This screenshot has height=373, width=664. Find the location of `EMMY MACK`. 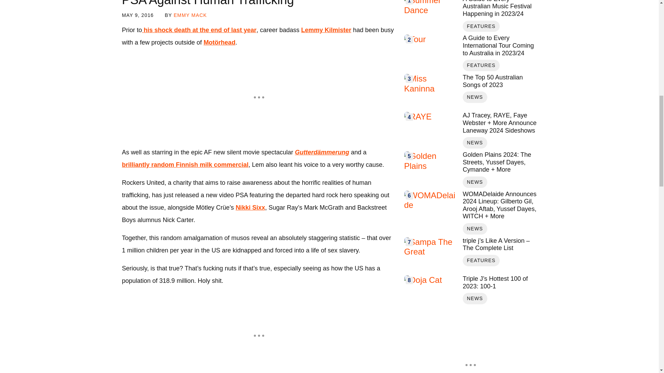

EMMY MACK is located at coordinates (190, 15).